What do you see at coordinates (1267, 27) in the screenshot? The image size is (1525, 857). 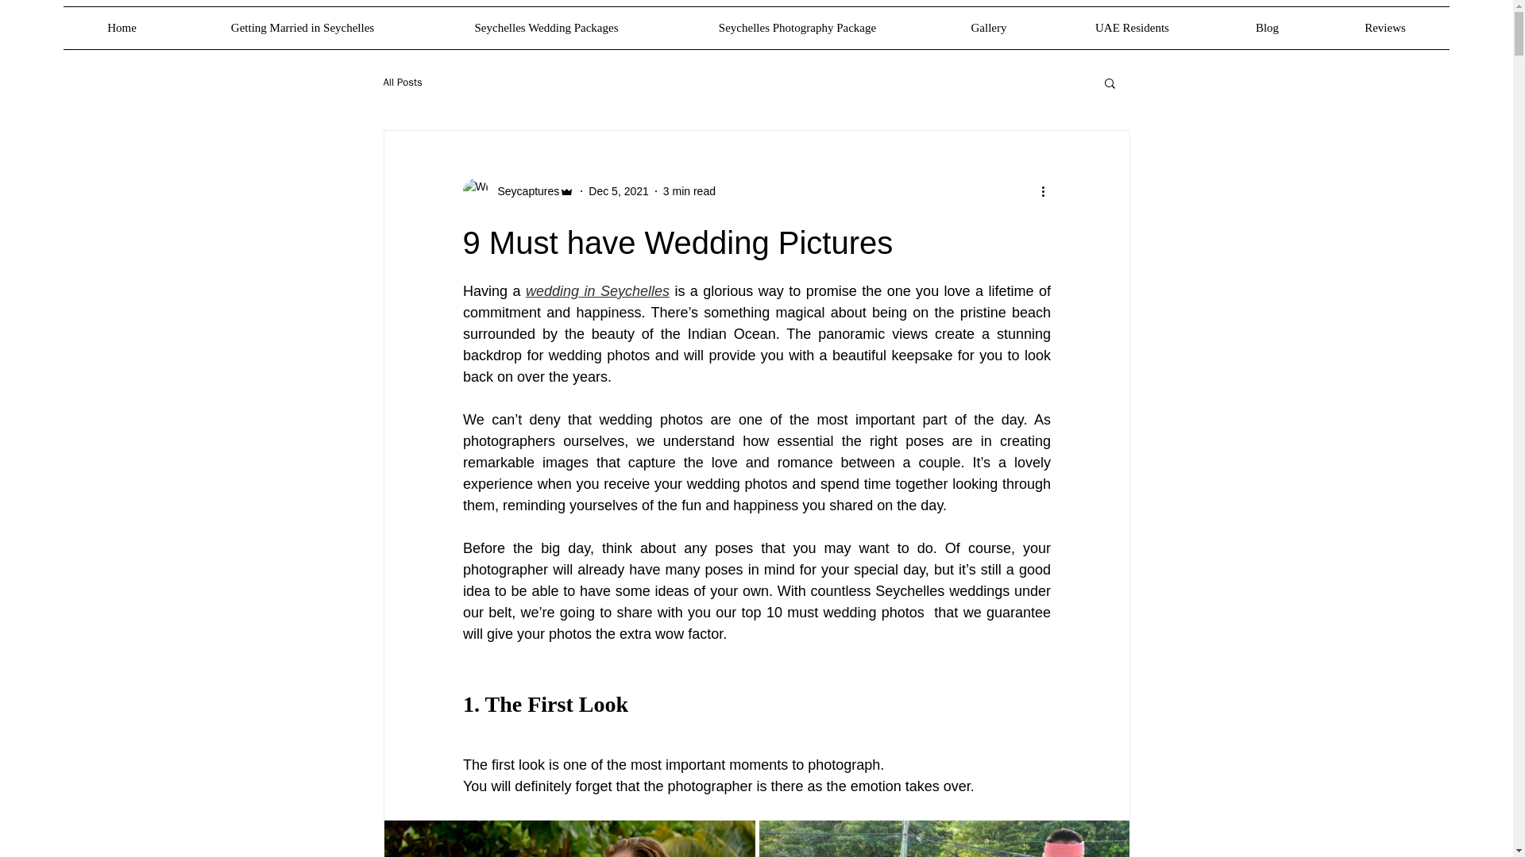 I see `Blog` at bounding box center [1267, 27].